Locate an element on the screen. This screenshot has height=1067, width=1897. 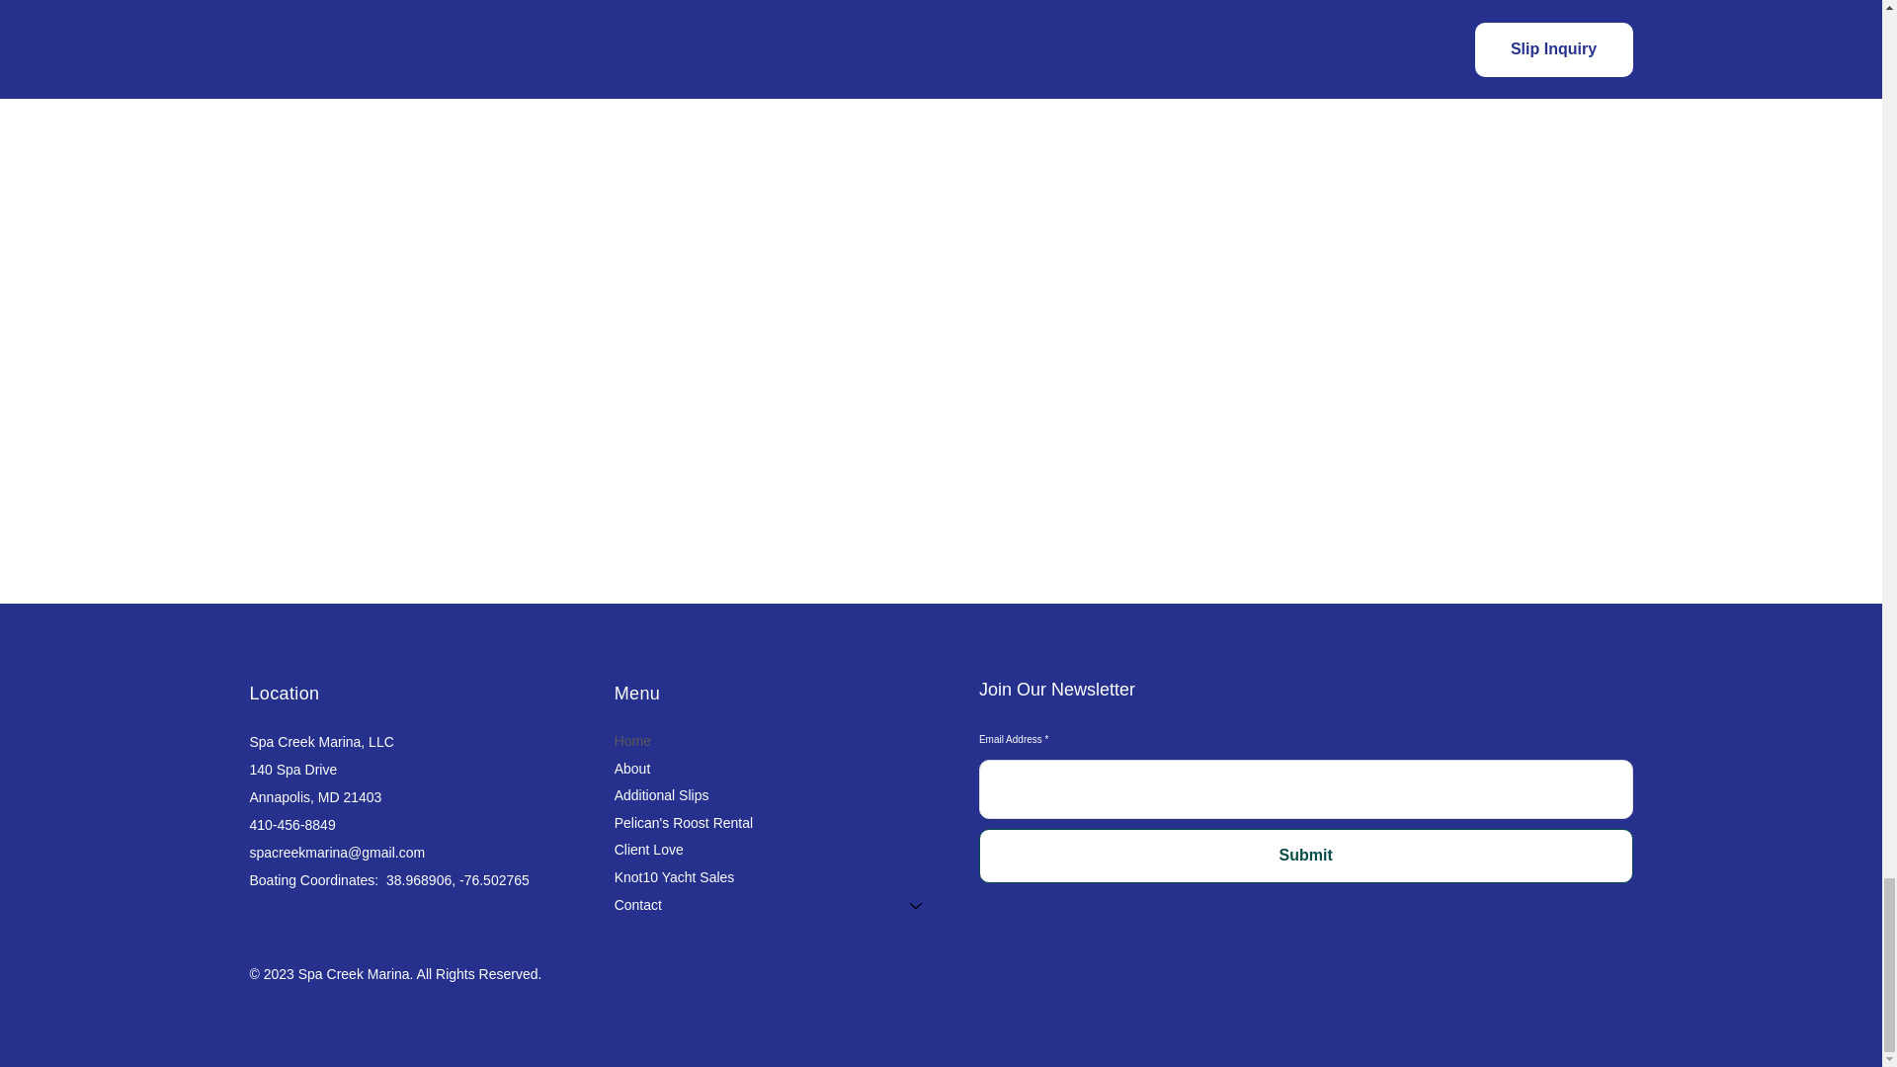
Pelican's Roost Rental is located at coordinates (778, 823).